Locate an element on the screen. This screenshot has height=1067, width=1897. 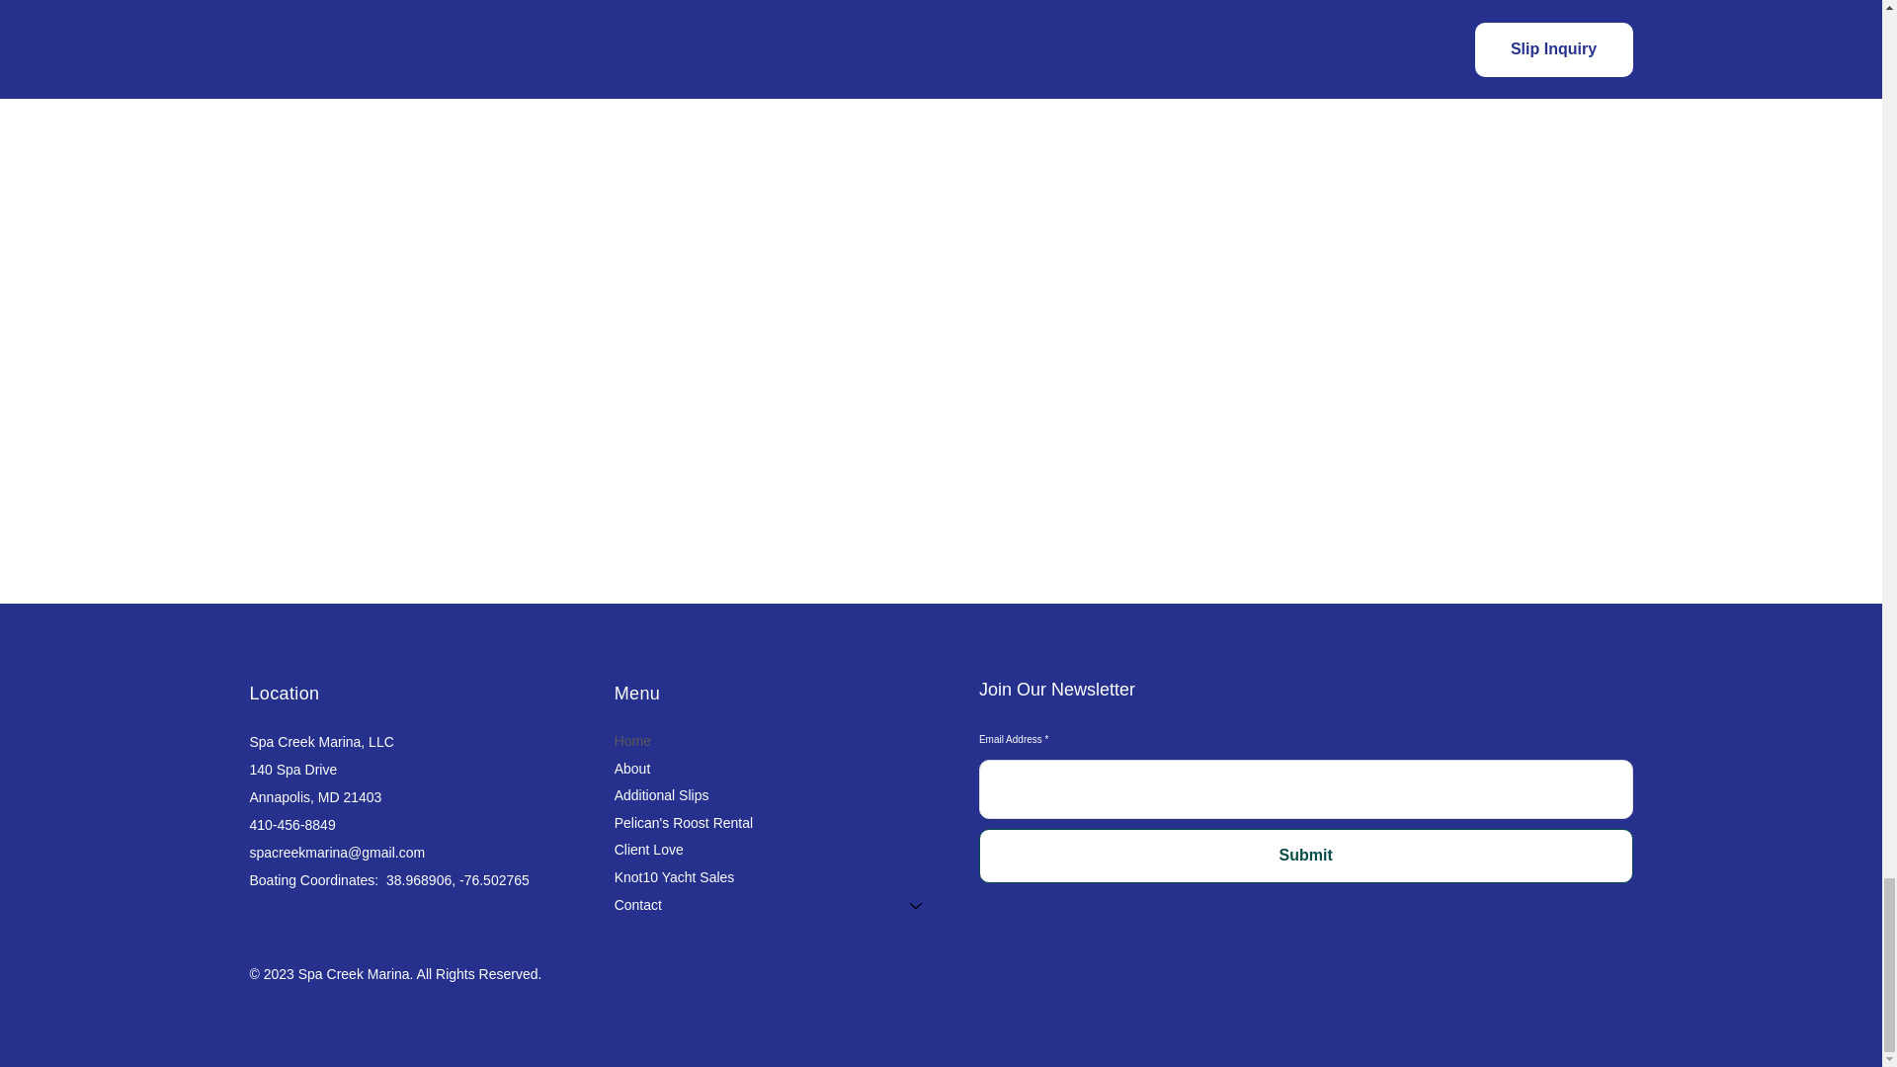
Pelican's Roost Rental is located at coordinates (778, 823).